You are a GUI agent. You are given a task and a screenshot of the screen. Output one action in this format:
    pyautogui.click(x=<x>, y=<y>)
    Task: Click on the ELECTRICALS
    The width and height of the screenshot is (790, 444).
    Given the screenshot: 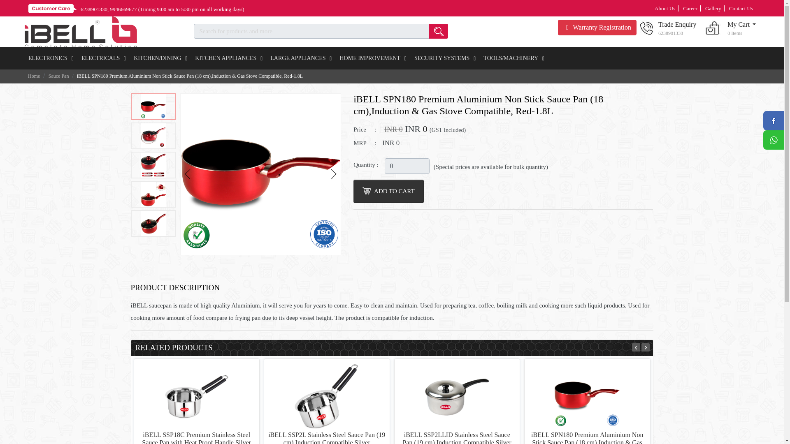 What is the action you would take?
    pyautogui.click(x=104, y=58)
    